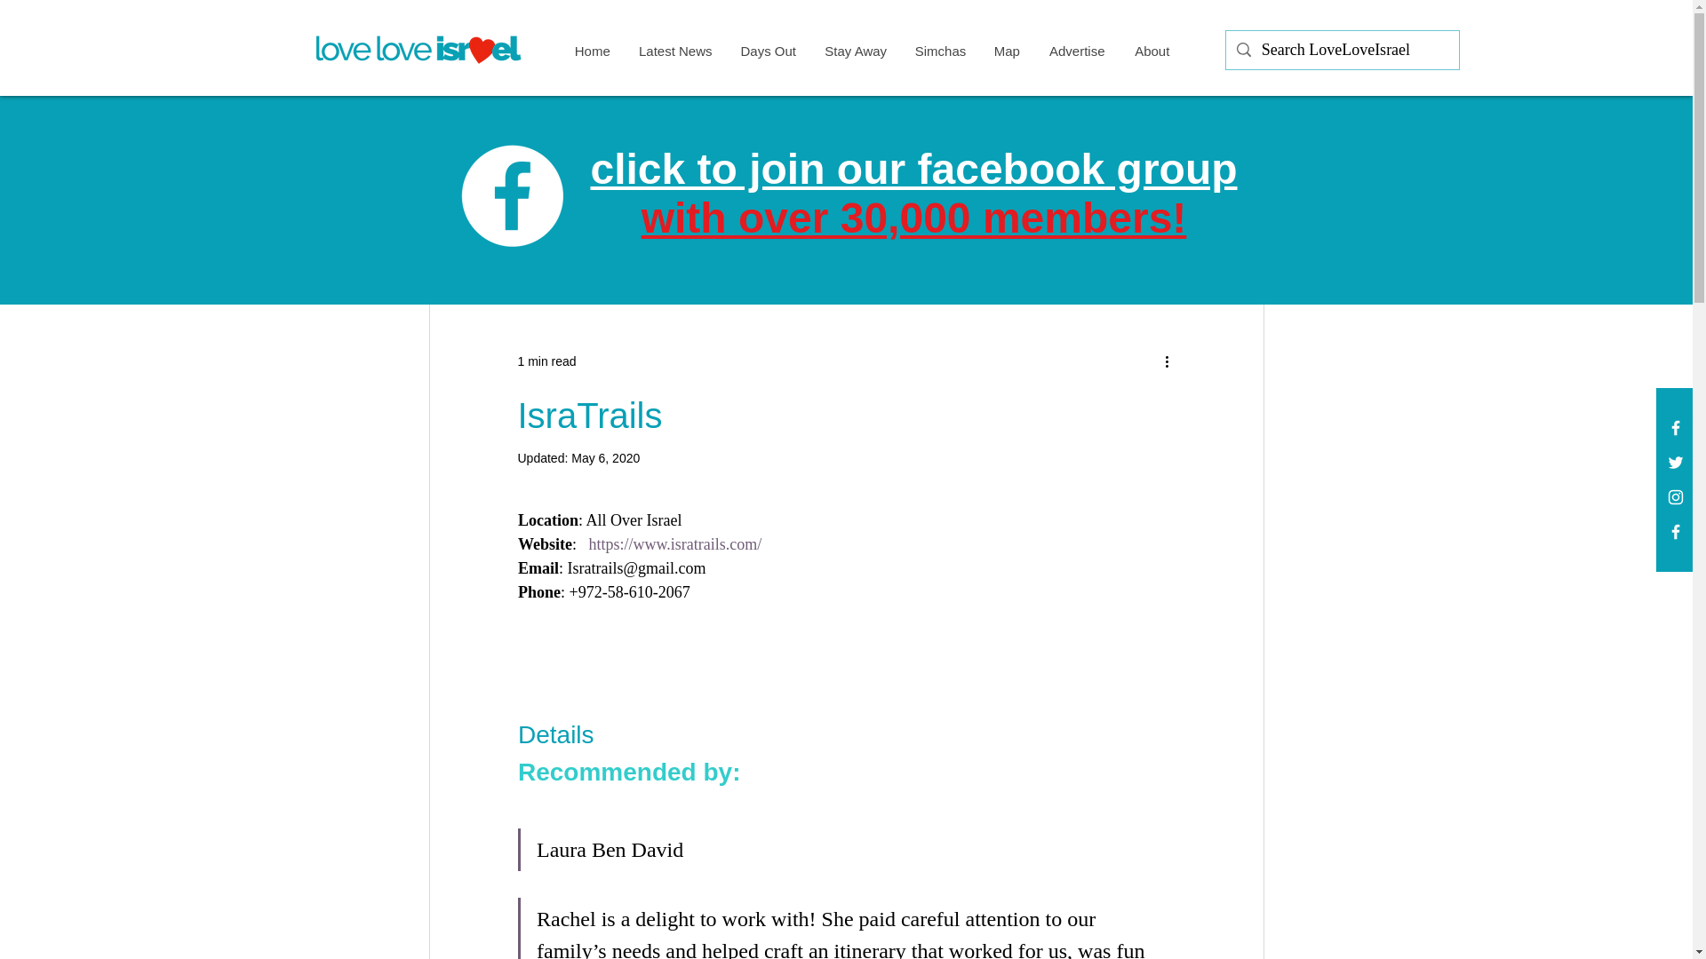 The height and width of the screenshot is (959, 1706). Describe the element at coordinates (855, 52) in the screenshot. I see `Stay Away` at that location.